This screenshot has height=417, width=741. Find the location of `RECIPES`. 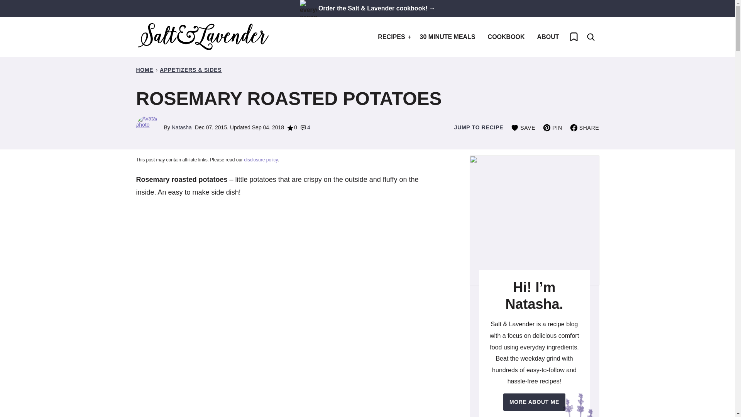

RECIPES is located at coordinates (392, 37).